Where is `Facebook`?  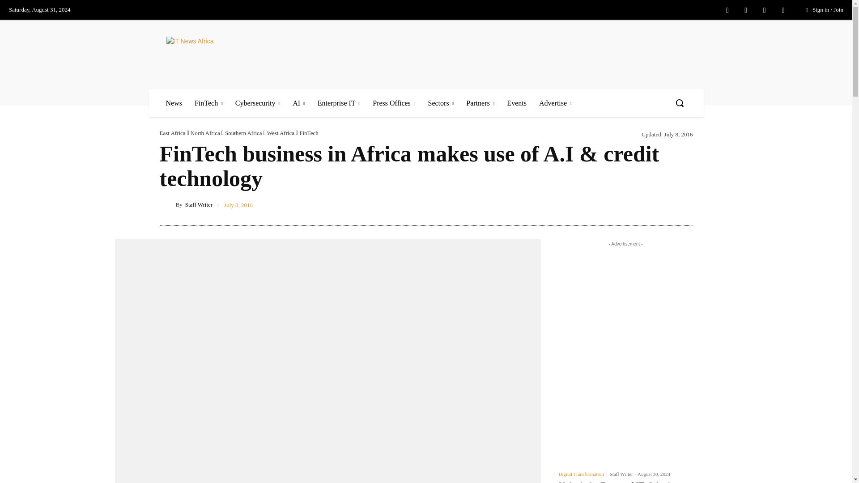 Facebook is located at coordinates (727, 10).